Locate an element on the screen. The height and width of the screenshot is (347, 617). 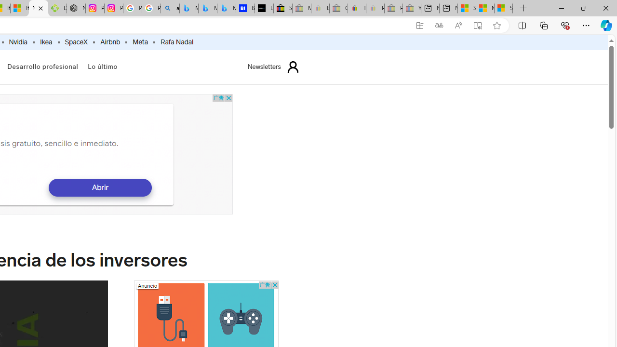
Sign in to your Microsoft account is located at coordinates (503, 9).